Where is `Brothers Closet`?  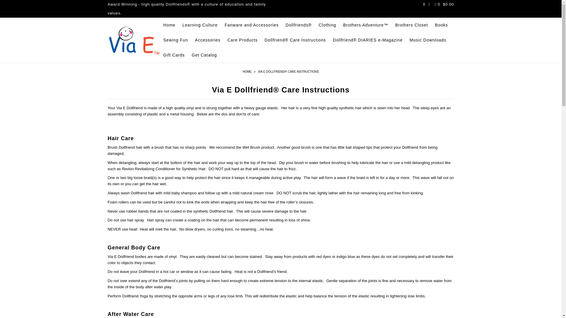
Brothers Closet is located at coordinates (412, 25).